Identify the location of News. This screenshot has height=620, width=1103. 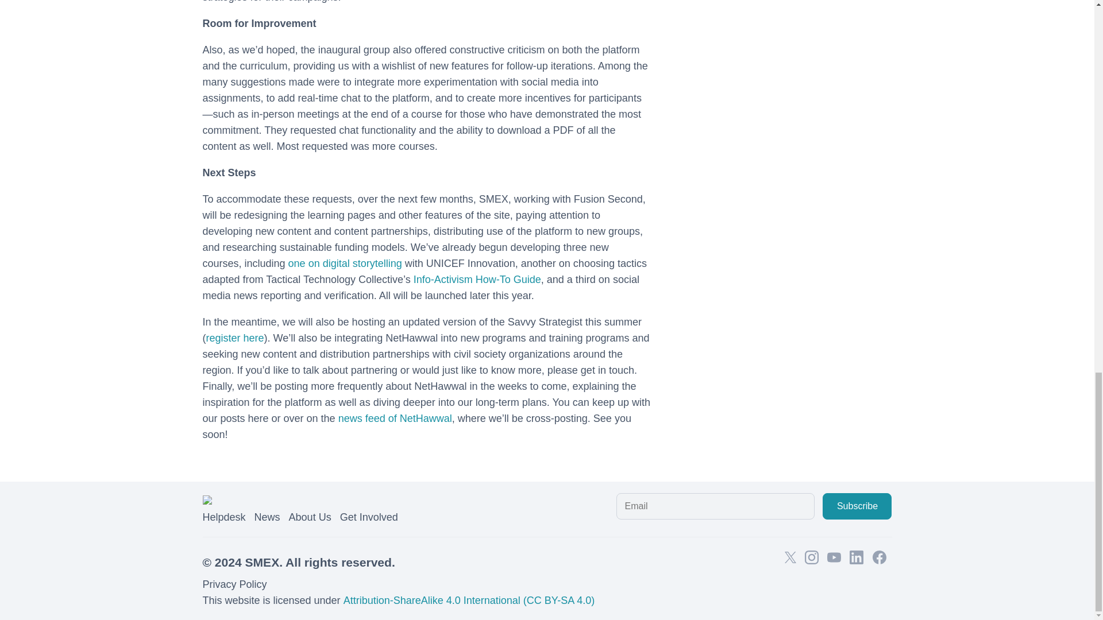
(267, 517).